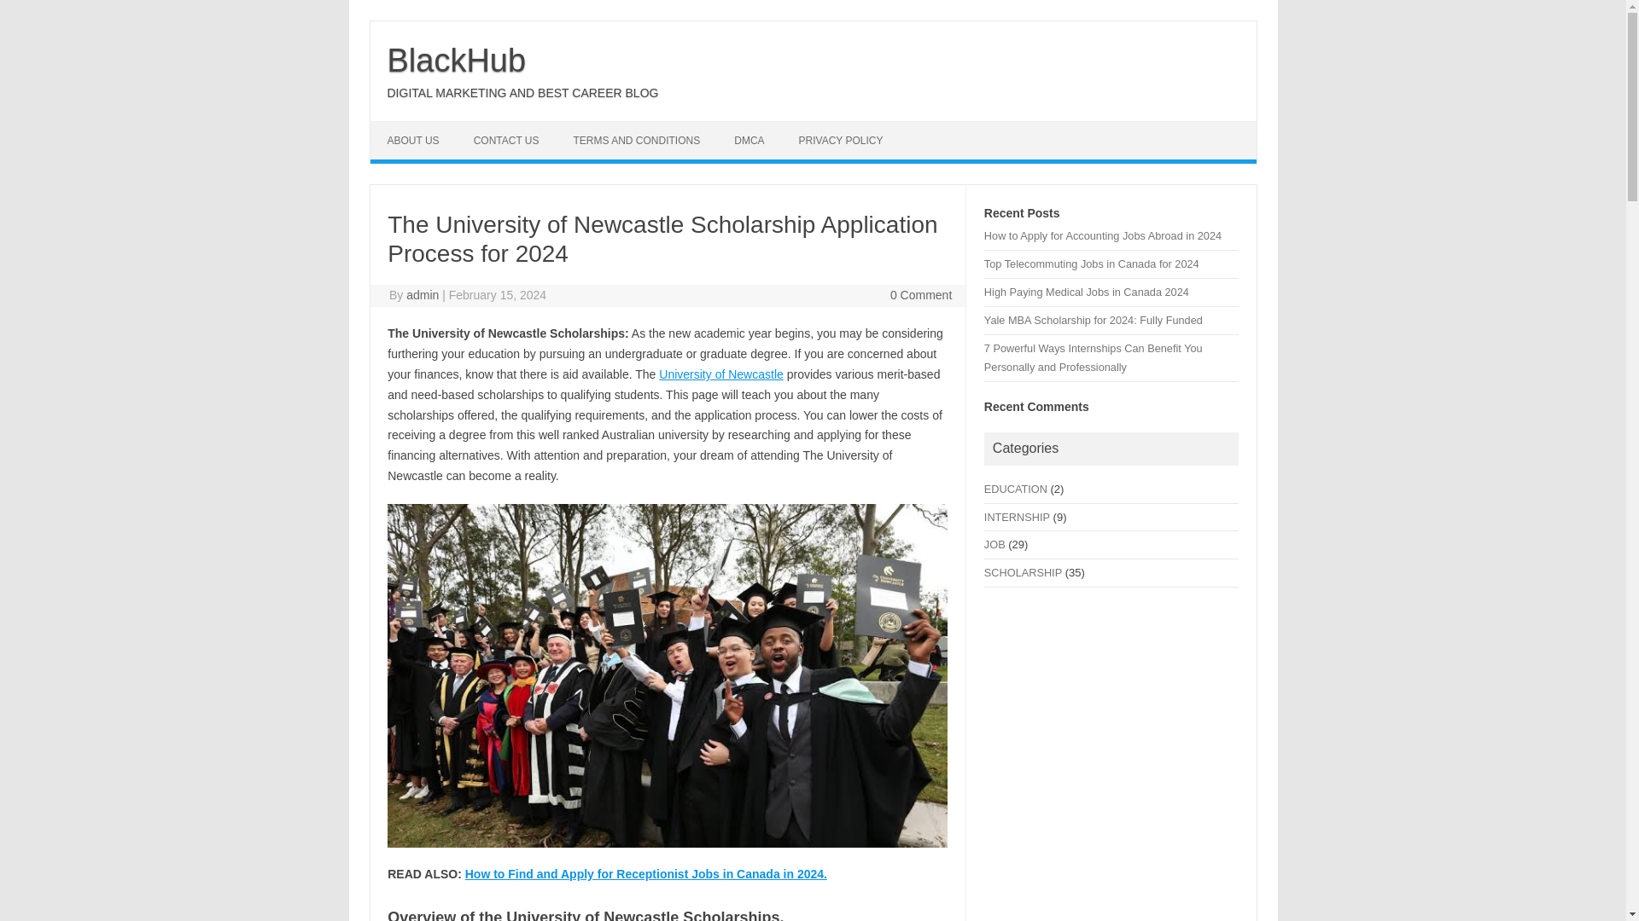 This screenshot has width=1639, height=921. I want to click on CONTACT US, so click(507, 140).